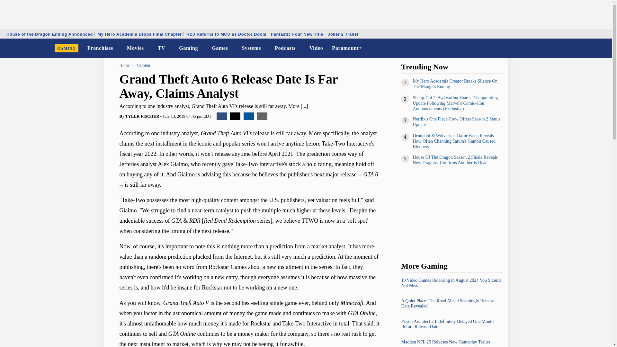 The height and width of the screenshot is (347, 617). I want to click on Dark Mode, so click(591, 48).